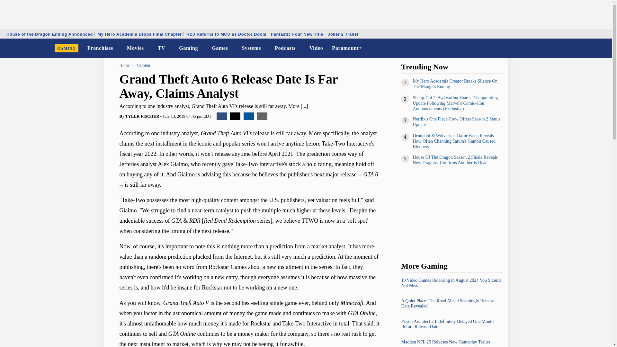 The height and width of the screenshot is (347, 617). I want to click on Dark Mode, so click(591, 48).